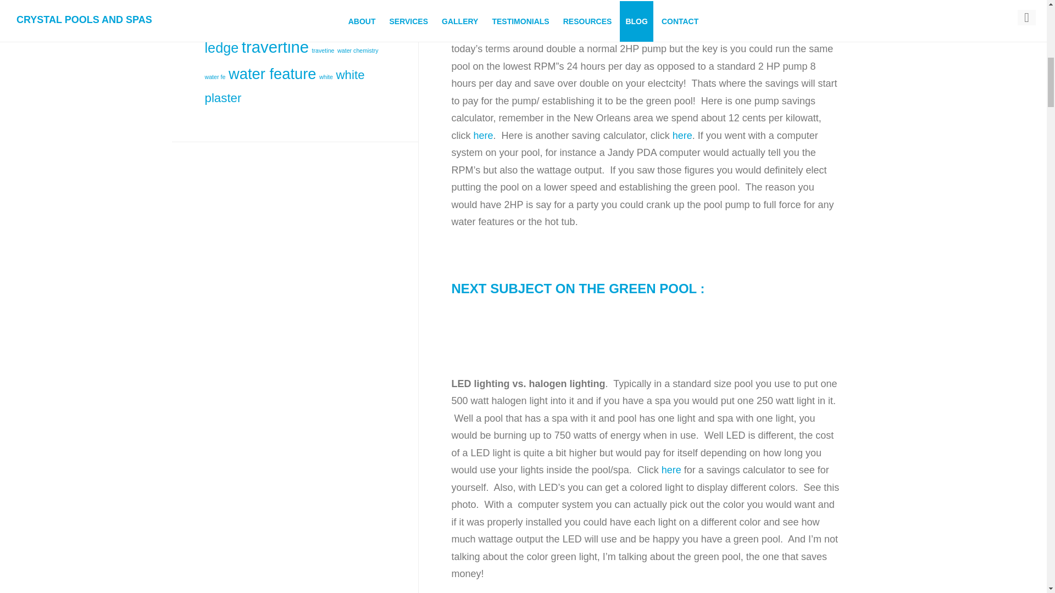 The width and height of the screenshot is (1055, 593). What do you see at coordinates (671, 470) in the screenshot?
I see `here` at bounding box center [671, 470].